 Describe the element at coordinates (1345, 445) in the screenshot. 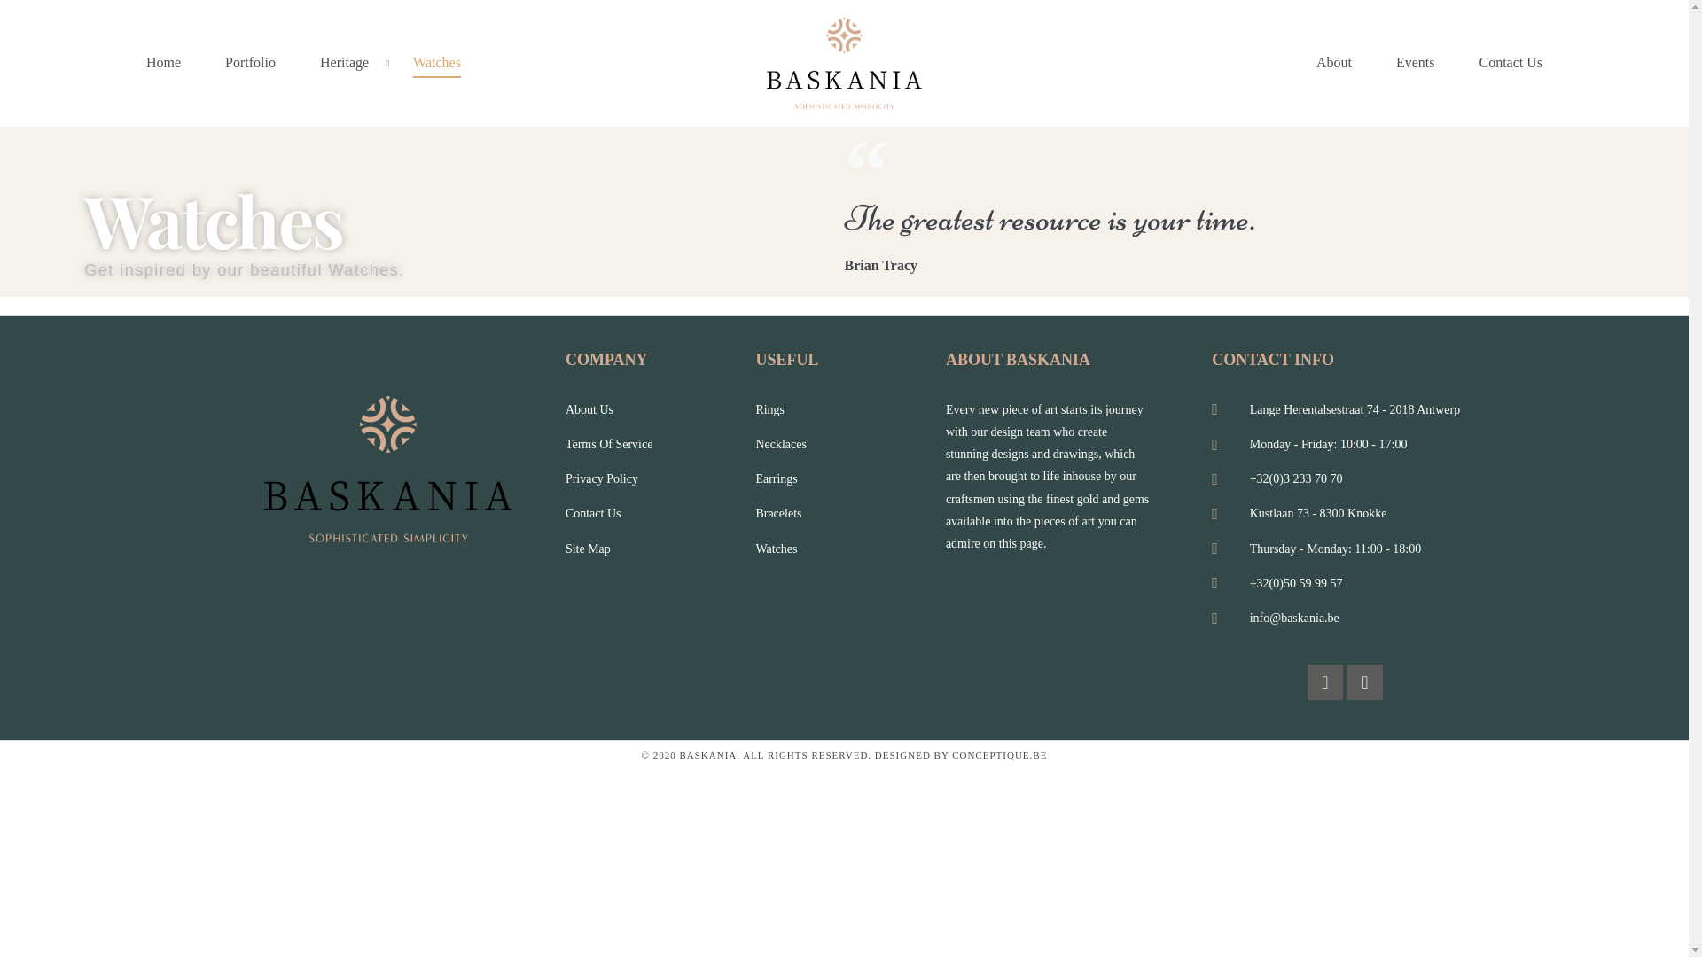

I see `Monday - Friday: 10:00 - 17:00` at that location.